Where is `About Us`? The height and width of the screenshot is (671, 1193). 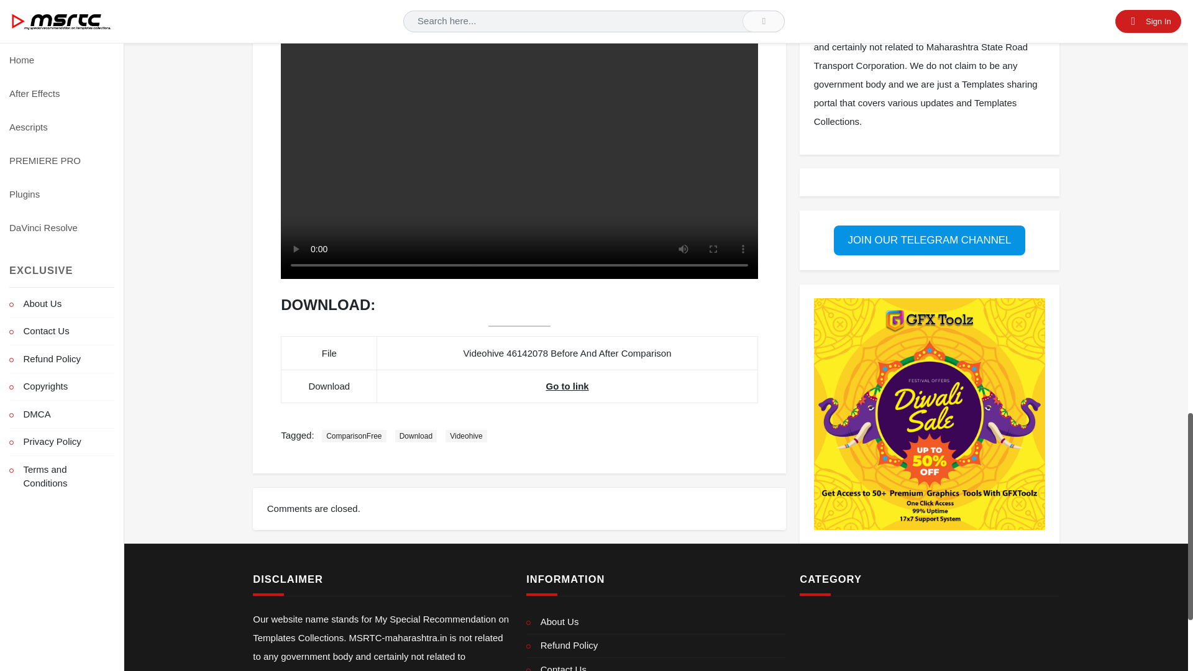 About Us is located at coordinates (655, 623).